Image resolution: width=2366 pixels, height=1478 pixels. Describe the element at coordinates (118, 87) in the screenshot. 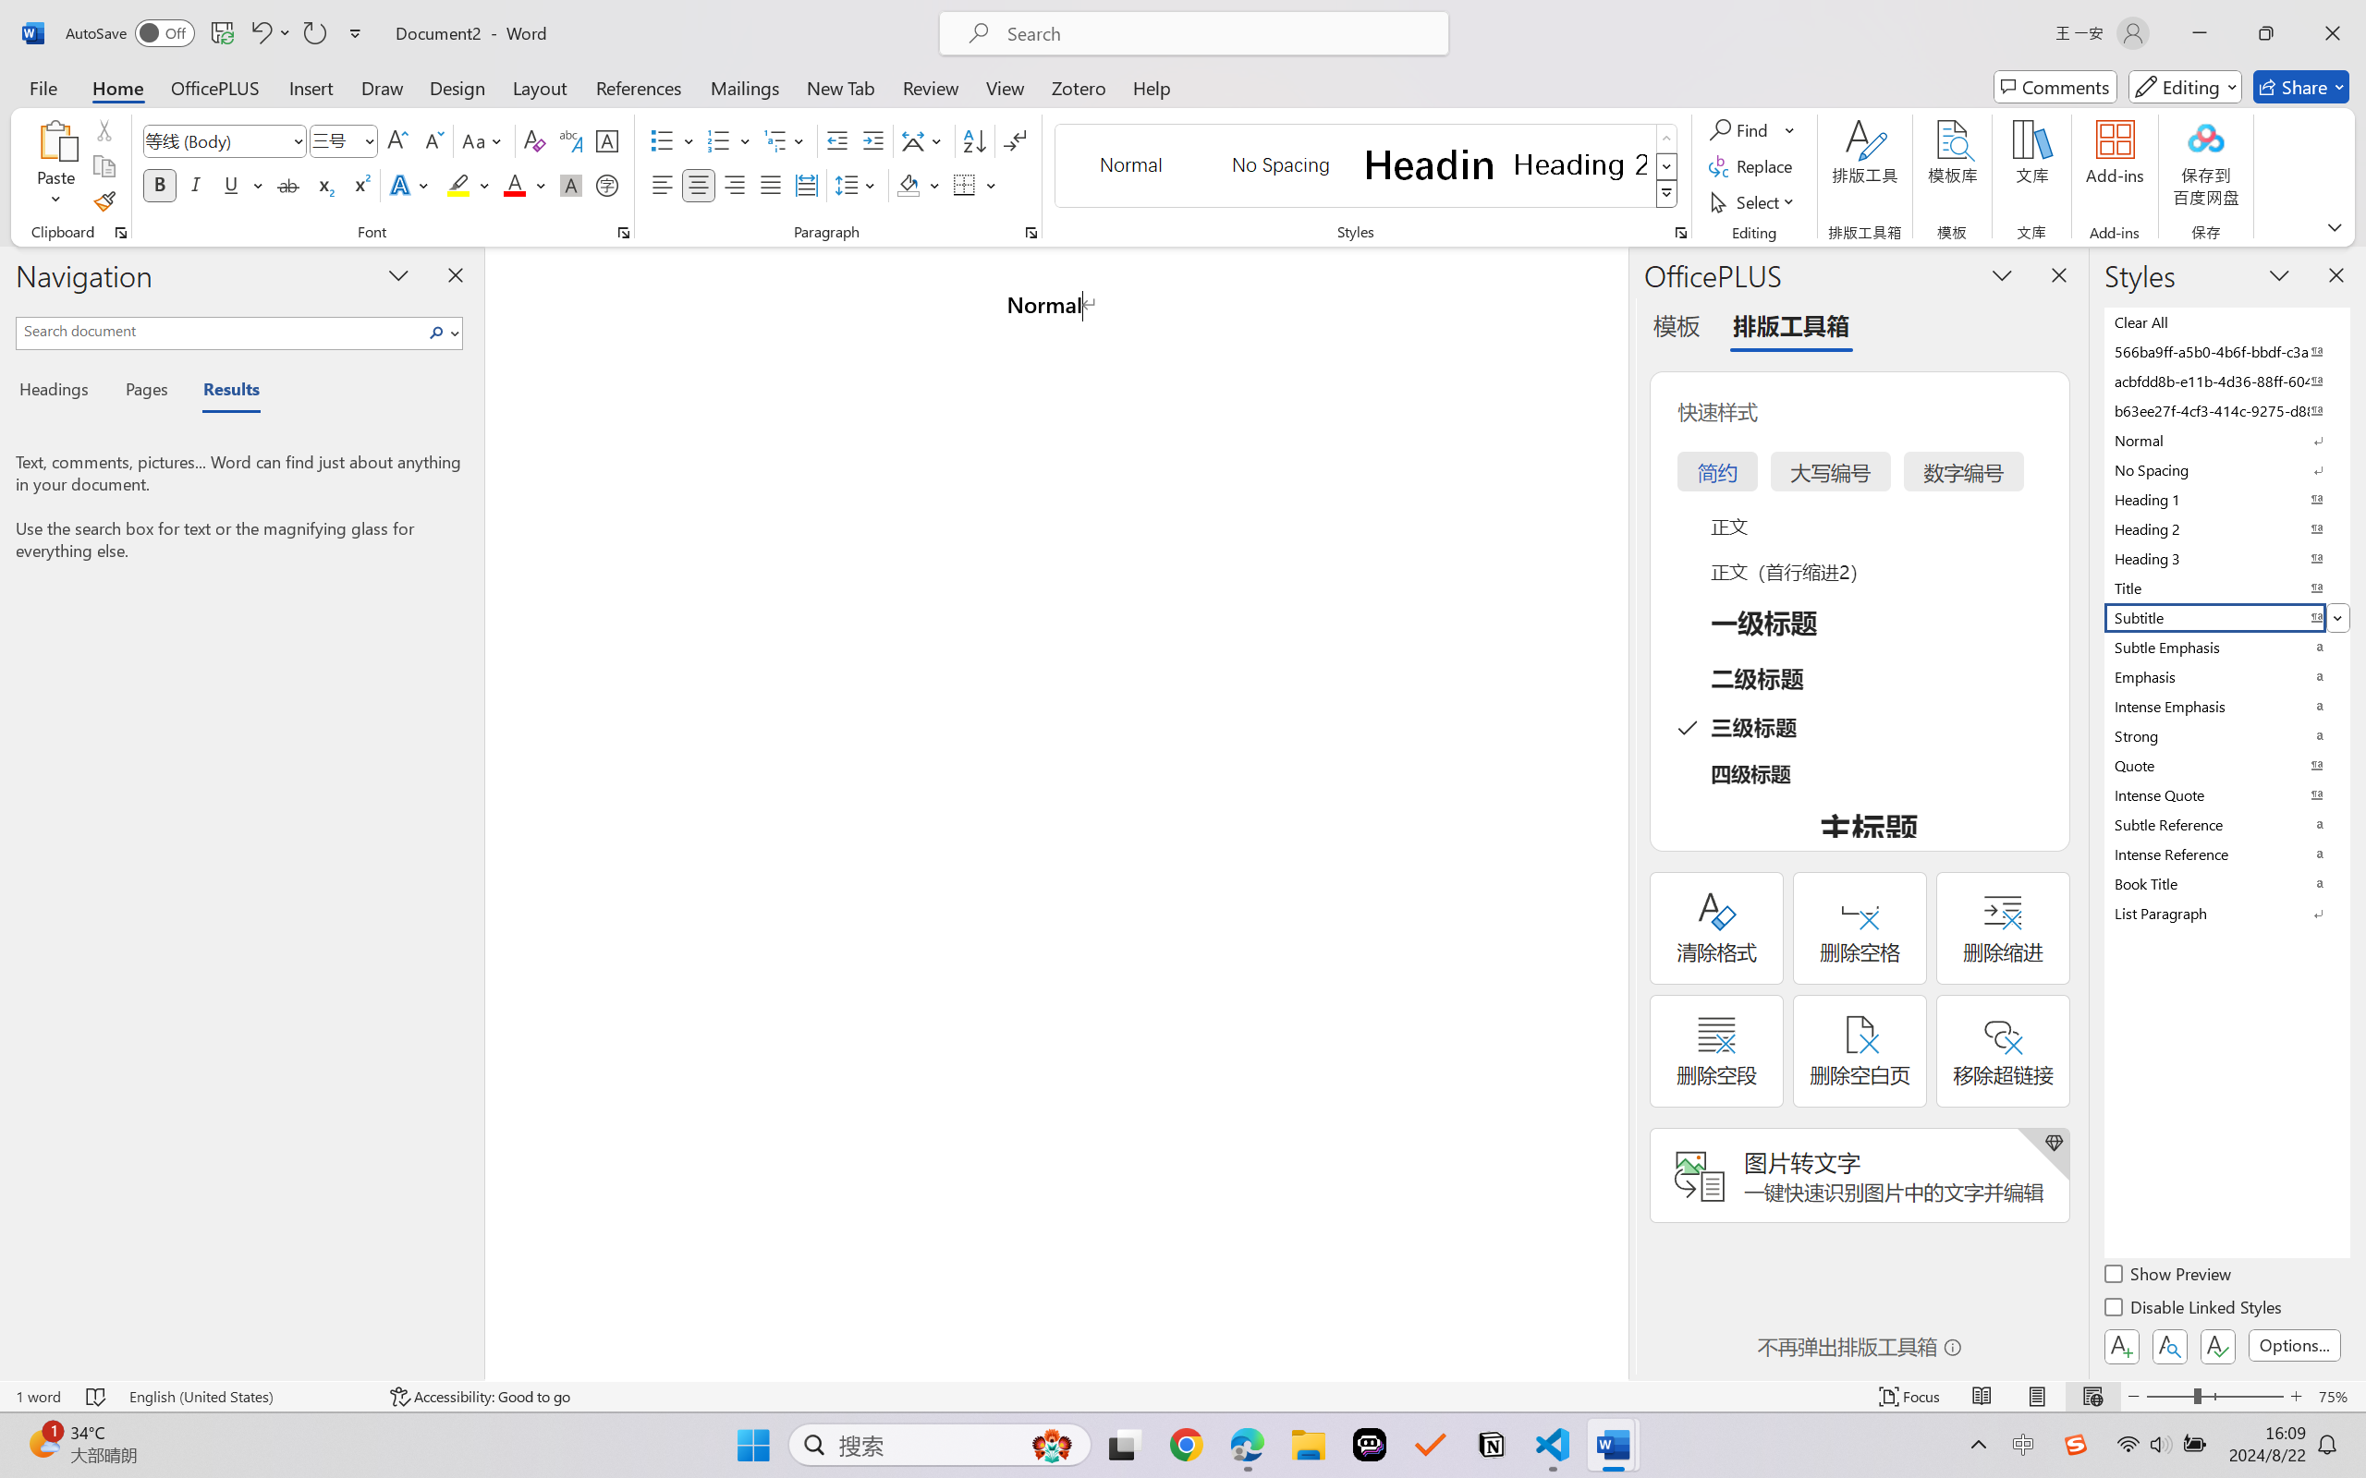

I see `Home` at that location.